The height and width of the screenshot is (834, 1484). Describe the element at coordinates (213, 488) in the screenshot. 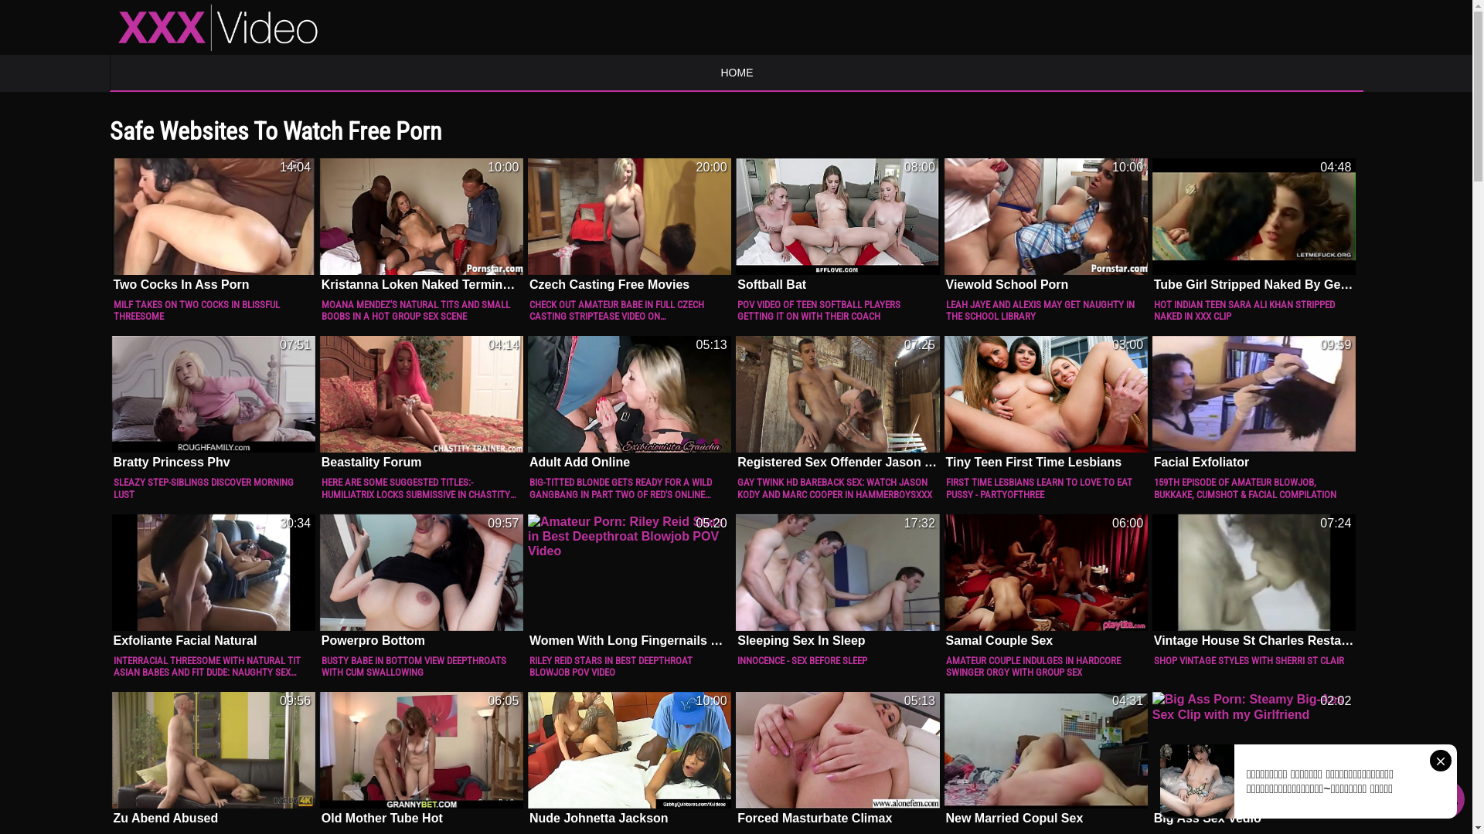

I see `SLEAZY STEP-SIBLINGS DISCOVER MORNING LUST` at that location.